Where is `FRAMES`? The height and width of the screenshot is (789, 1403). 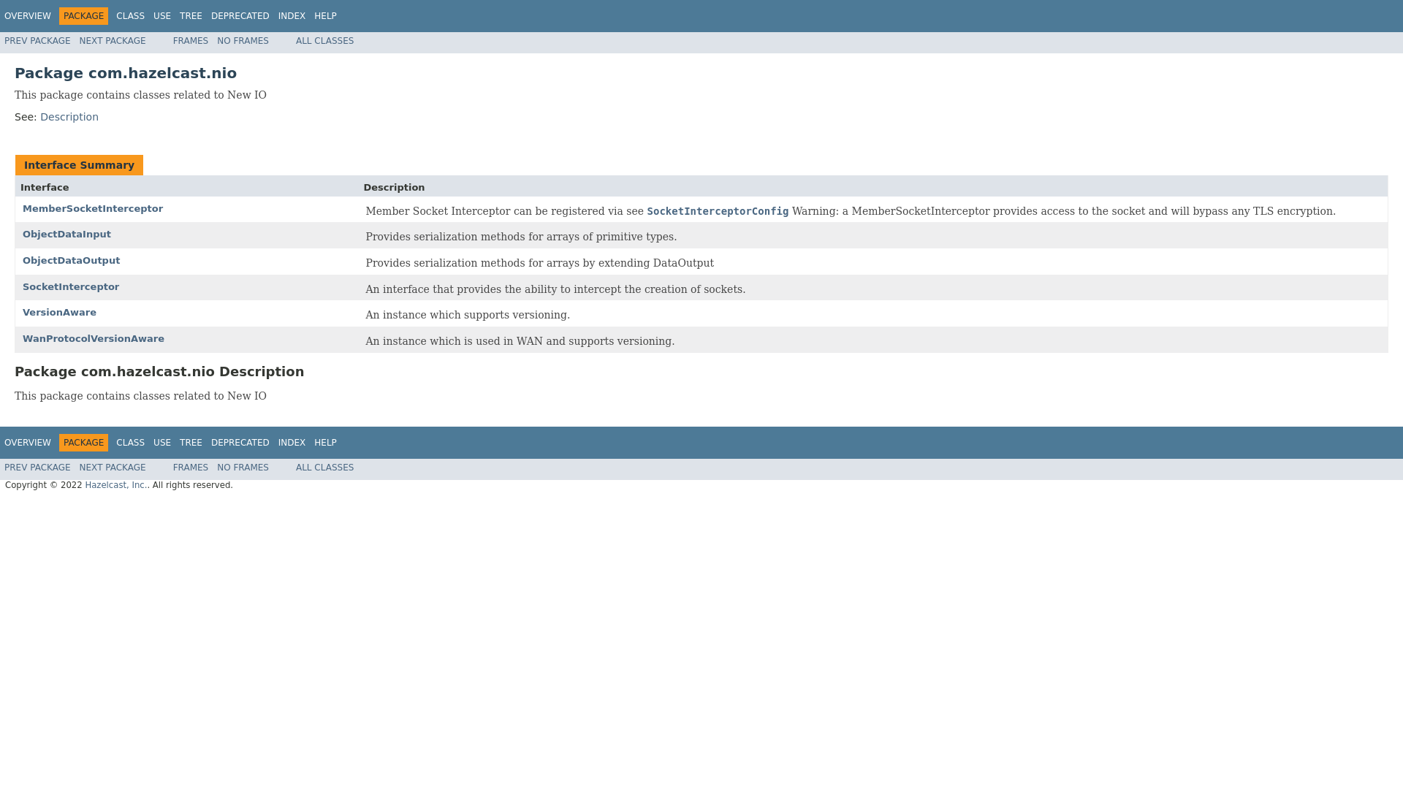 FRAMES is located at coordinates (191, 467).